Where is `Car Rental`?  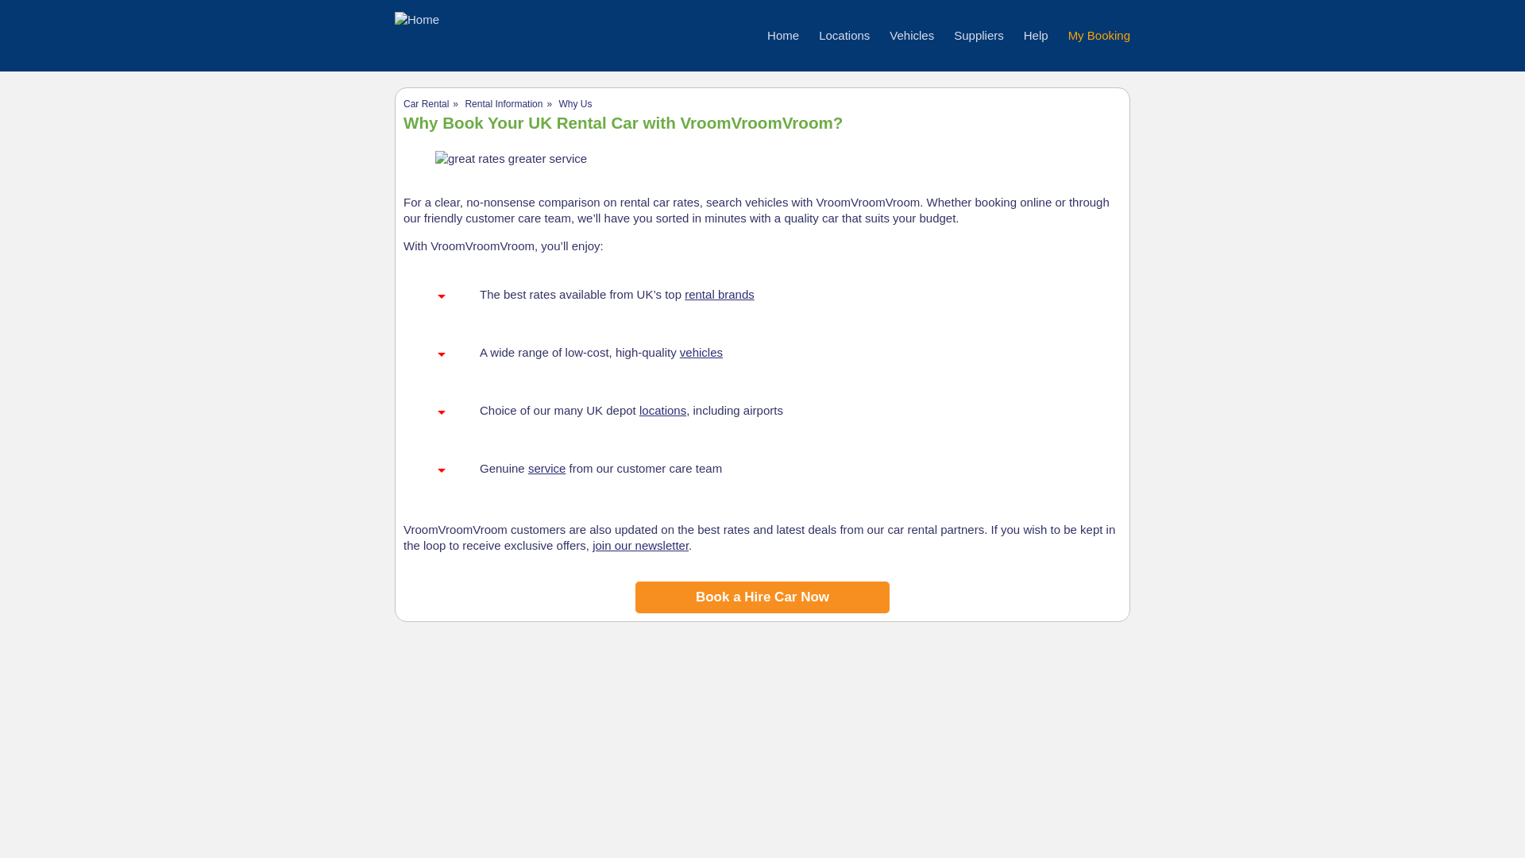
Car Rental is located at coordinates (426, 103).